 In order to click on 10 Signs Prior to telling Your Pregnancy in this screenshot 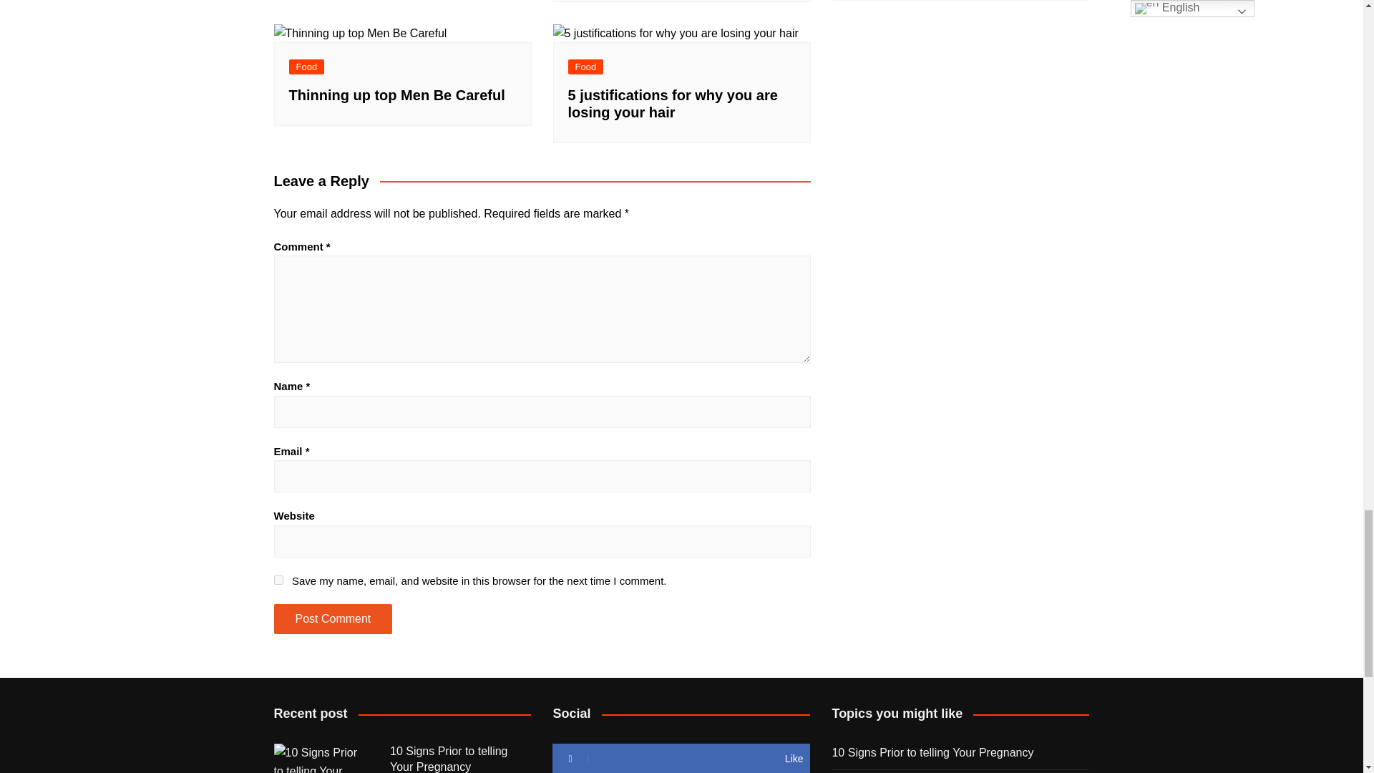, I will do `click(321, 758)`.